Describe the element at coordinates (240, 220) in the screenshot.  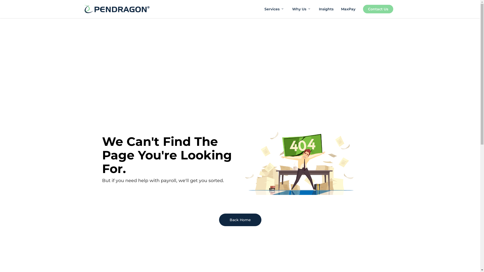
I see `Back Home` at that location.